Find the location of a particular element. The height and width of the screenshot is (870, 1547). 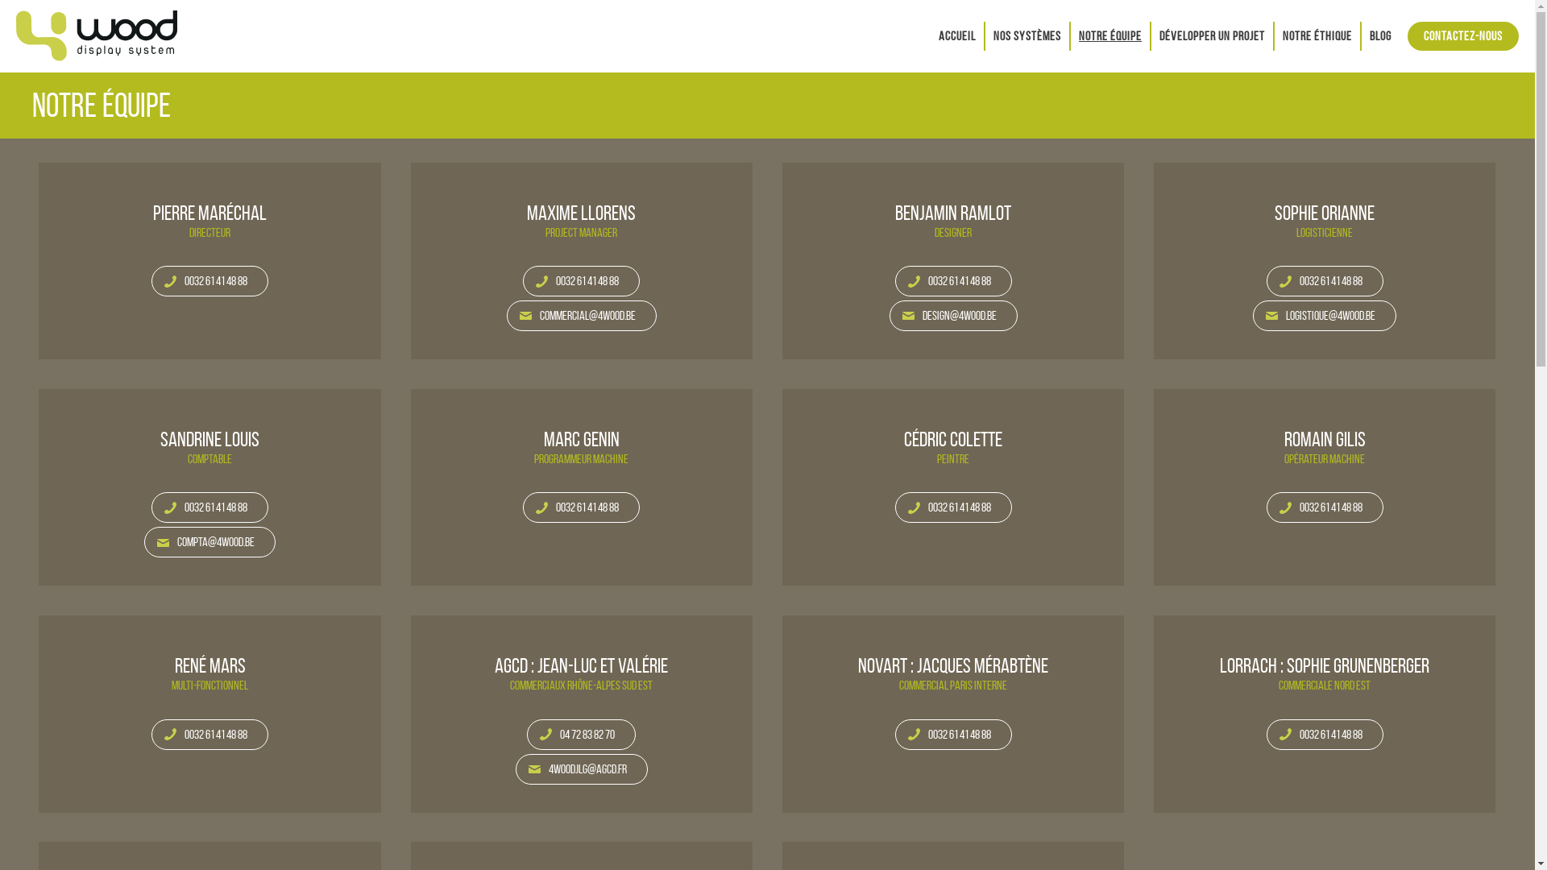

0032 61 41 48 88 is located at coordinates (582, 507).